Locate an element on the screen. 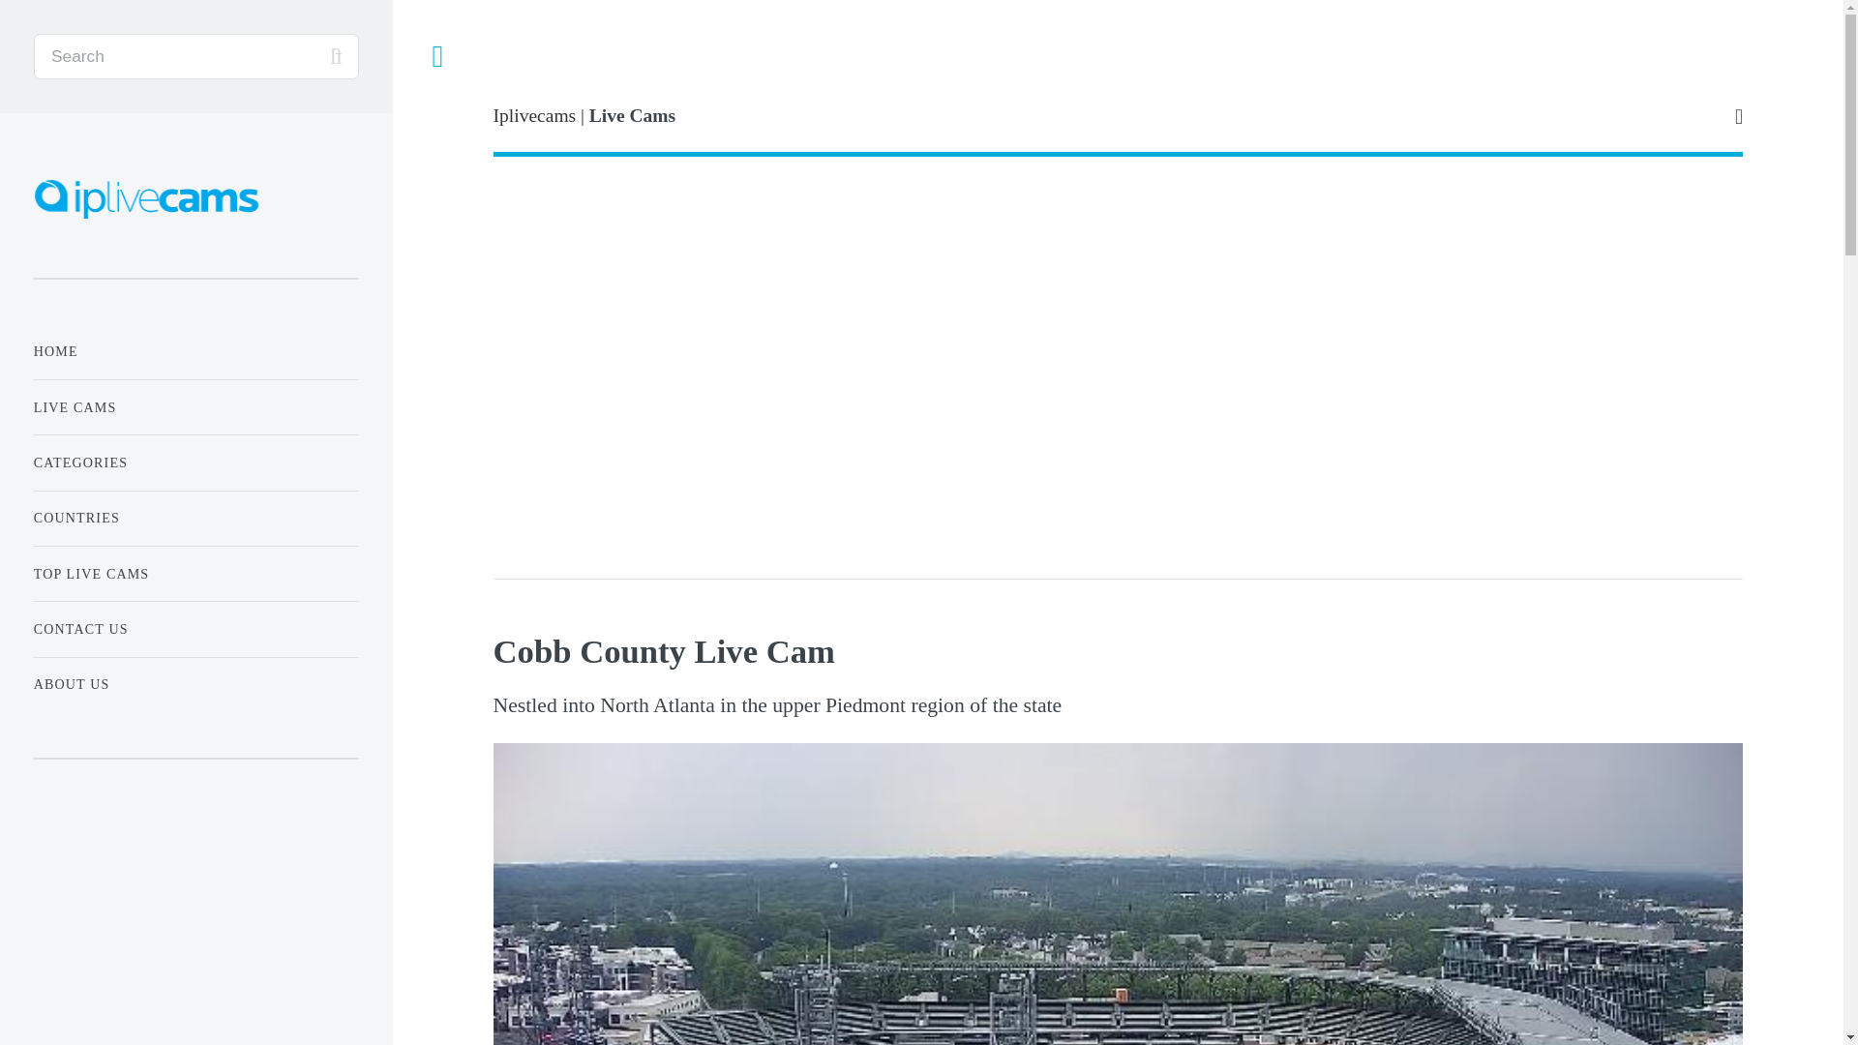 The height and width of the screenshot is (1045, 1858). CATEGORIES is located at coordinates (195, 463).